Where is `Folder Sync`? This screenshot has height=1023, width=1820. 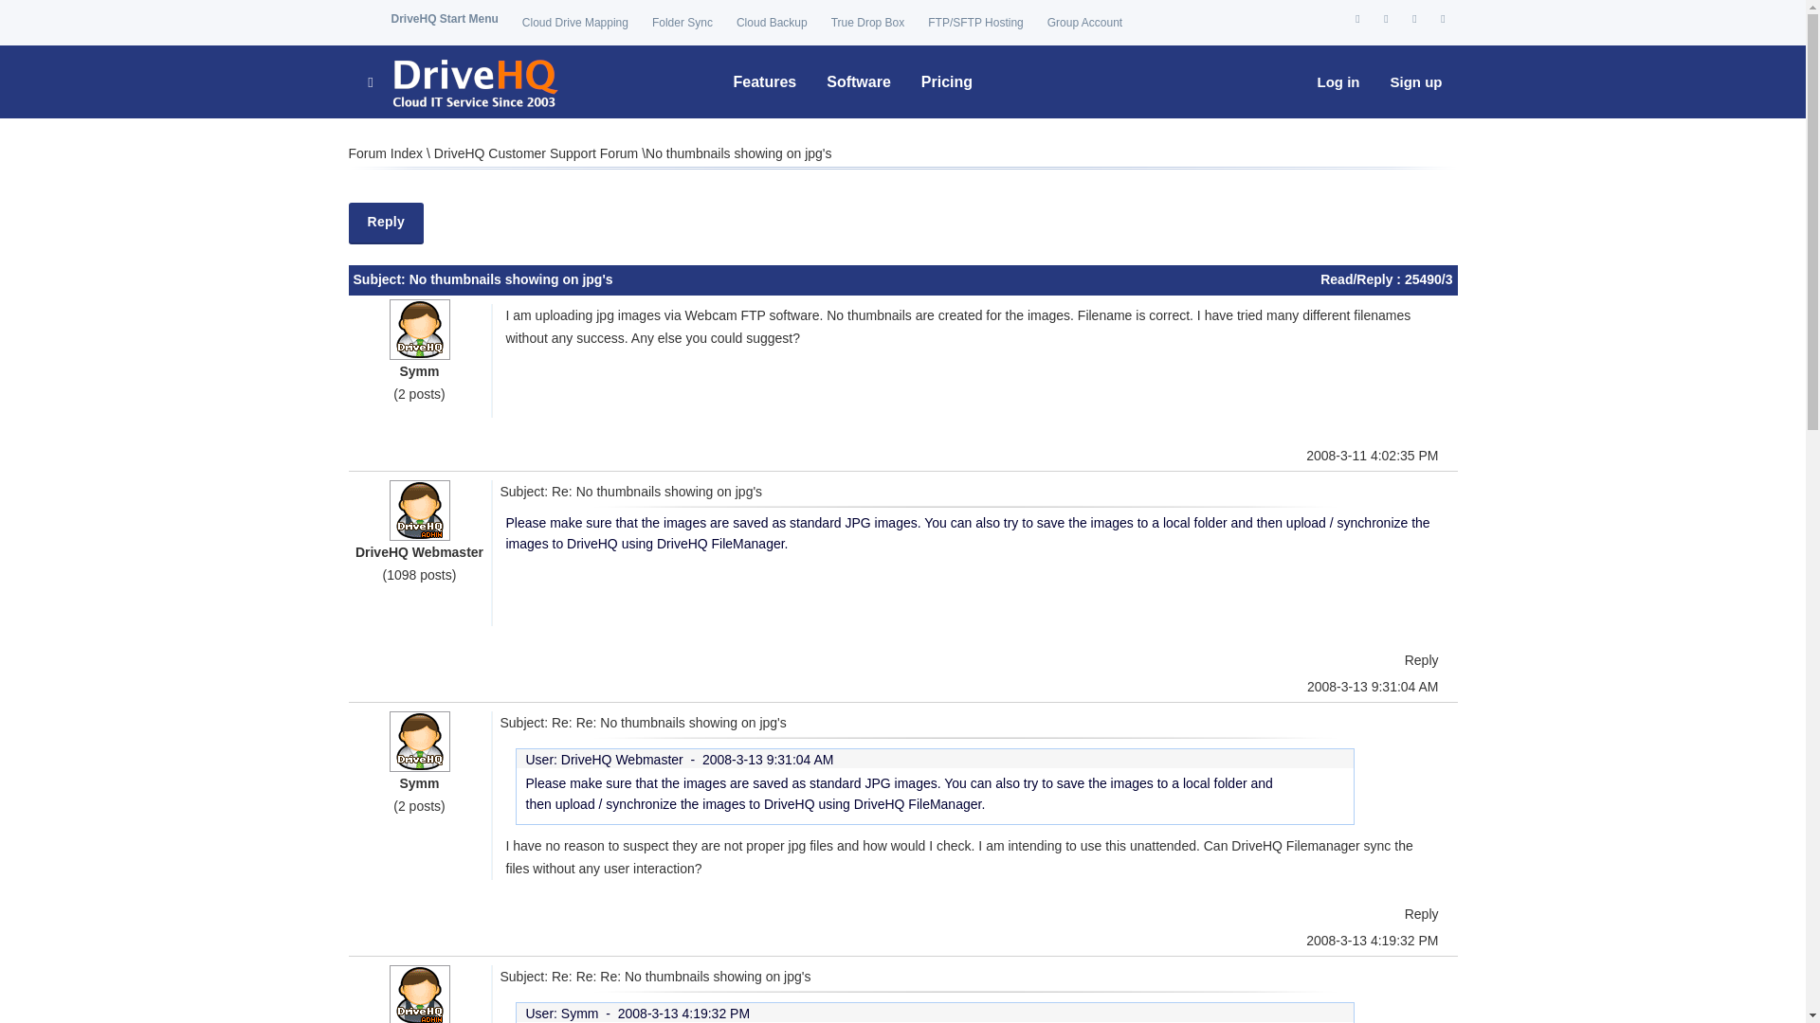 Folder Sync is located at coordinates (682, 23).